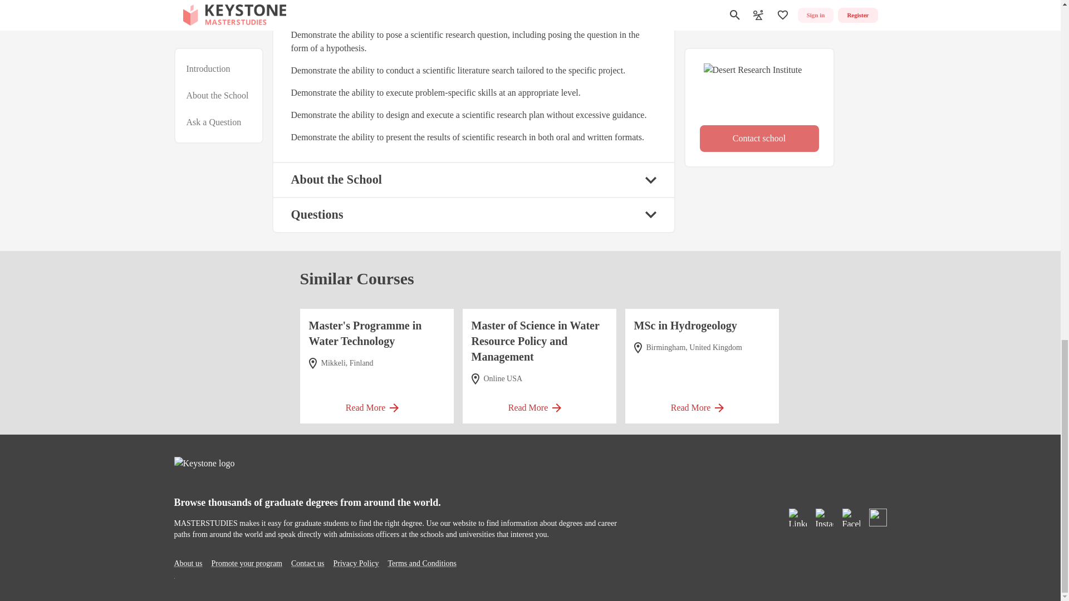  Describe the element at coordinates (702, 404) in the screenshot. I see `Read More` at that location.